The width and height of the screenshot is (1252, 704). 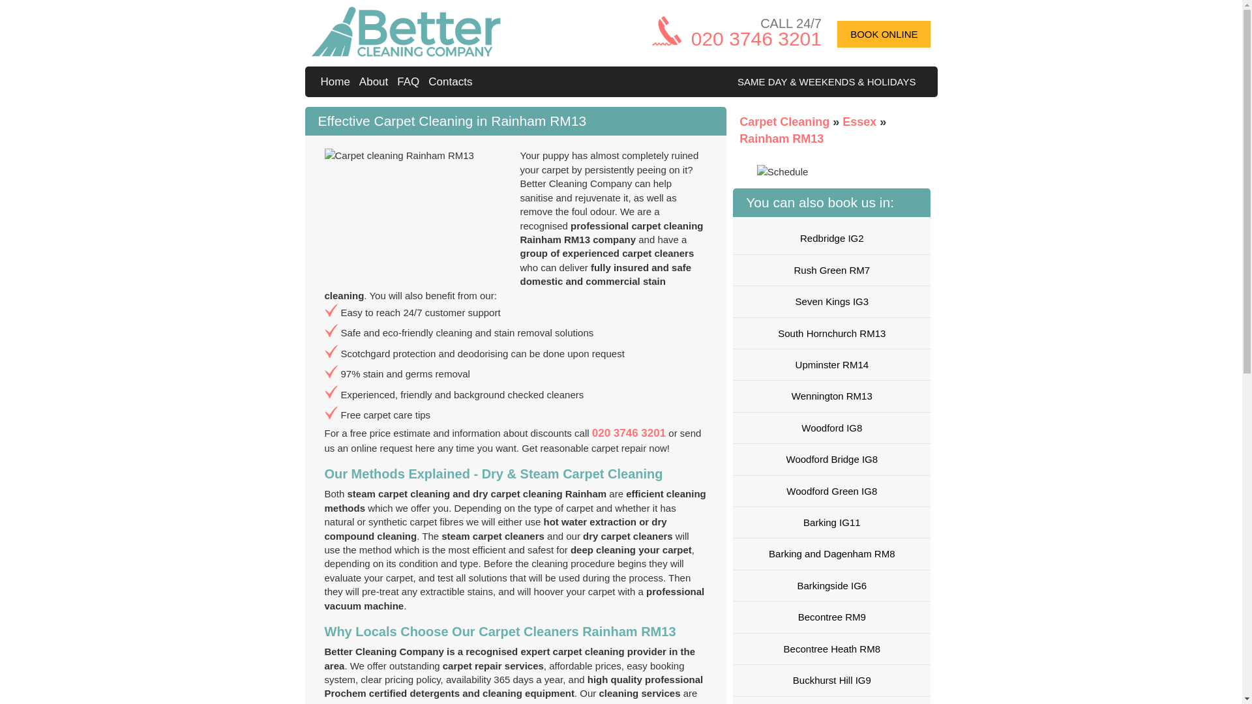 I want to click on 020 3746 3201, so click(x=629, y=433).